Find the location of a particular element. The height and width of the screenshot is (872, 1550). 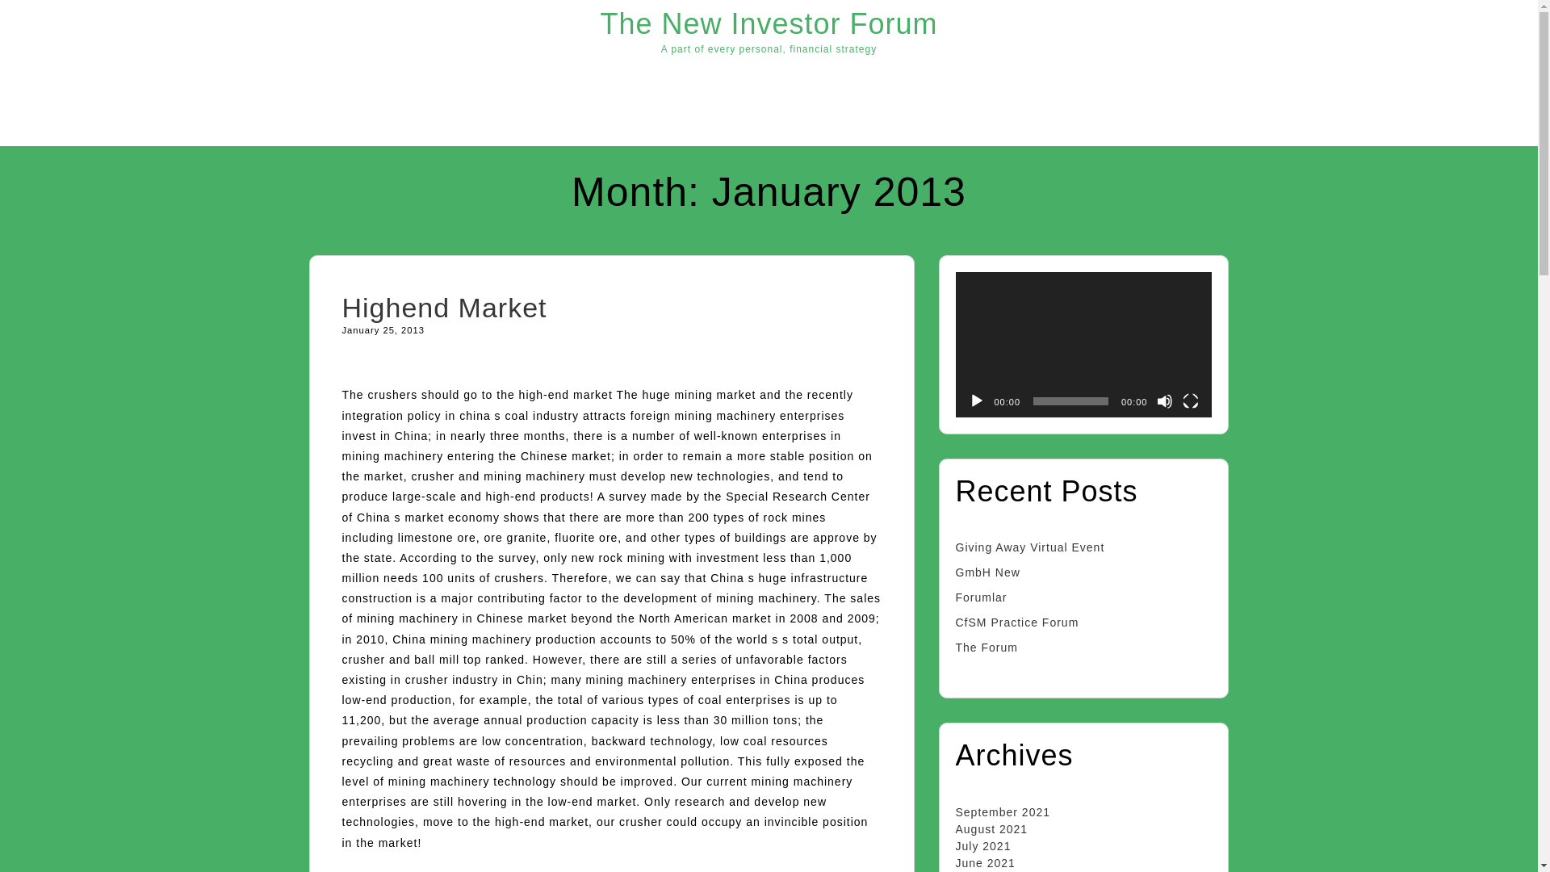

September 2021 is located at coordinates (1003, 812).